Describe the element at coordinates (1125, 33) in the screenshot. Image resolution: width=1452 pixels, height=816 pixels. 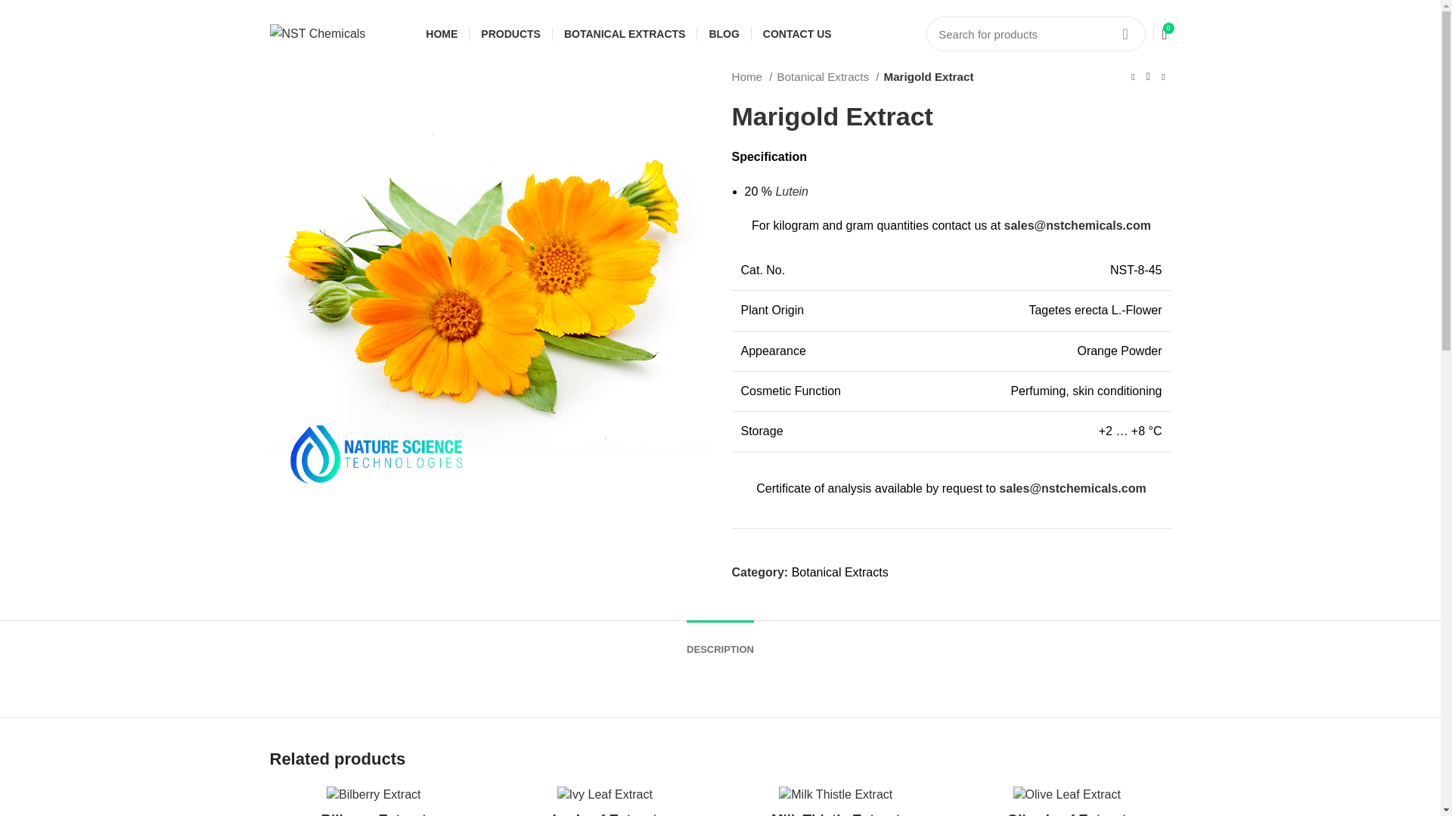
I see `SEARCH` at that location.